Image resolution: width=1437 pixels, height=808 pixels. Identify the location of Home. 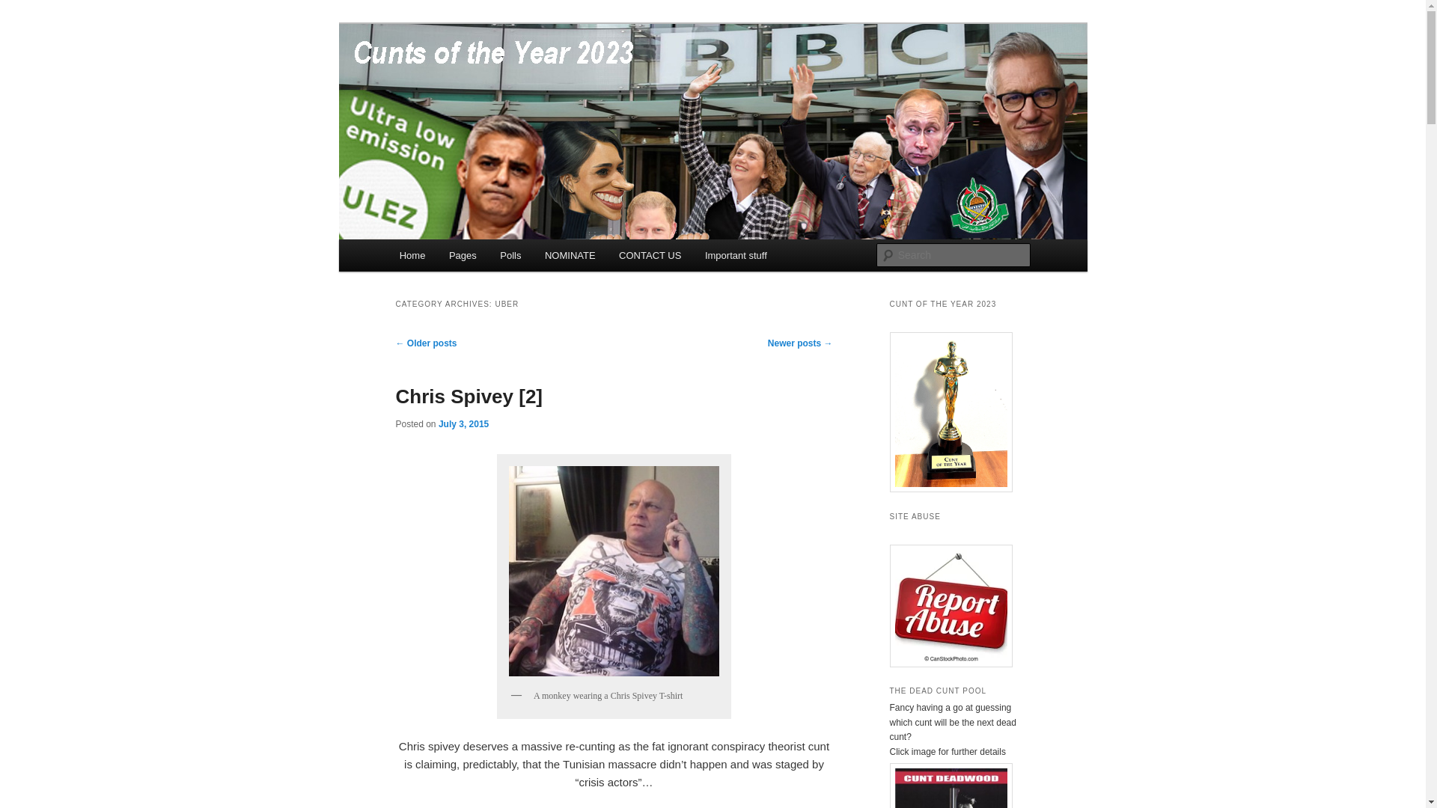
(412, 254).